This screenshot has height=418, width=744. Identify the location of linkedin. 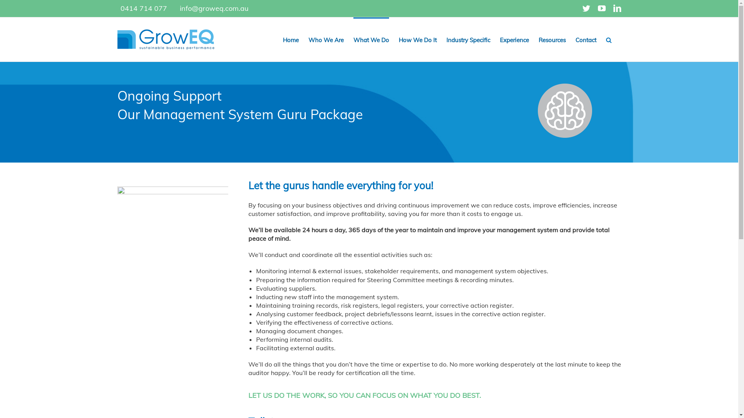
(617, 9).